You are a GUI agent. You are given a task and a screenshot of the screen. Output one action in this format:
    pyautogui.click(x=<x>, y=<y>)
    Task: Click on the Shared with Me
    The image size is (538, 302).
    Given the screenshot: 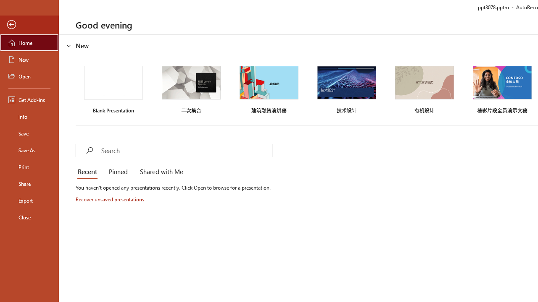 What is the action you would take?
    pyautogui.click(x=160, y=172)
    